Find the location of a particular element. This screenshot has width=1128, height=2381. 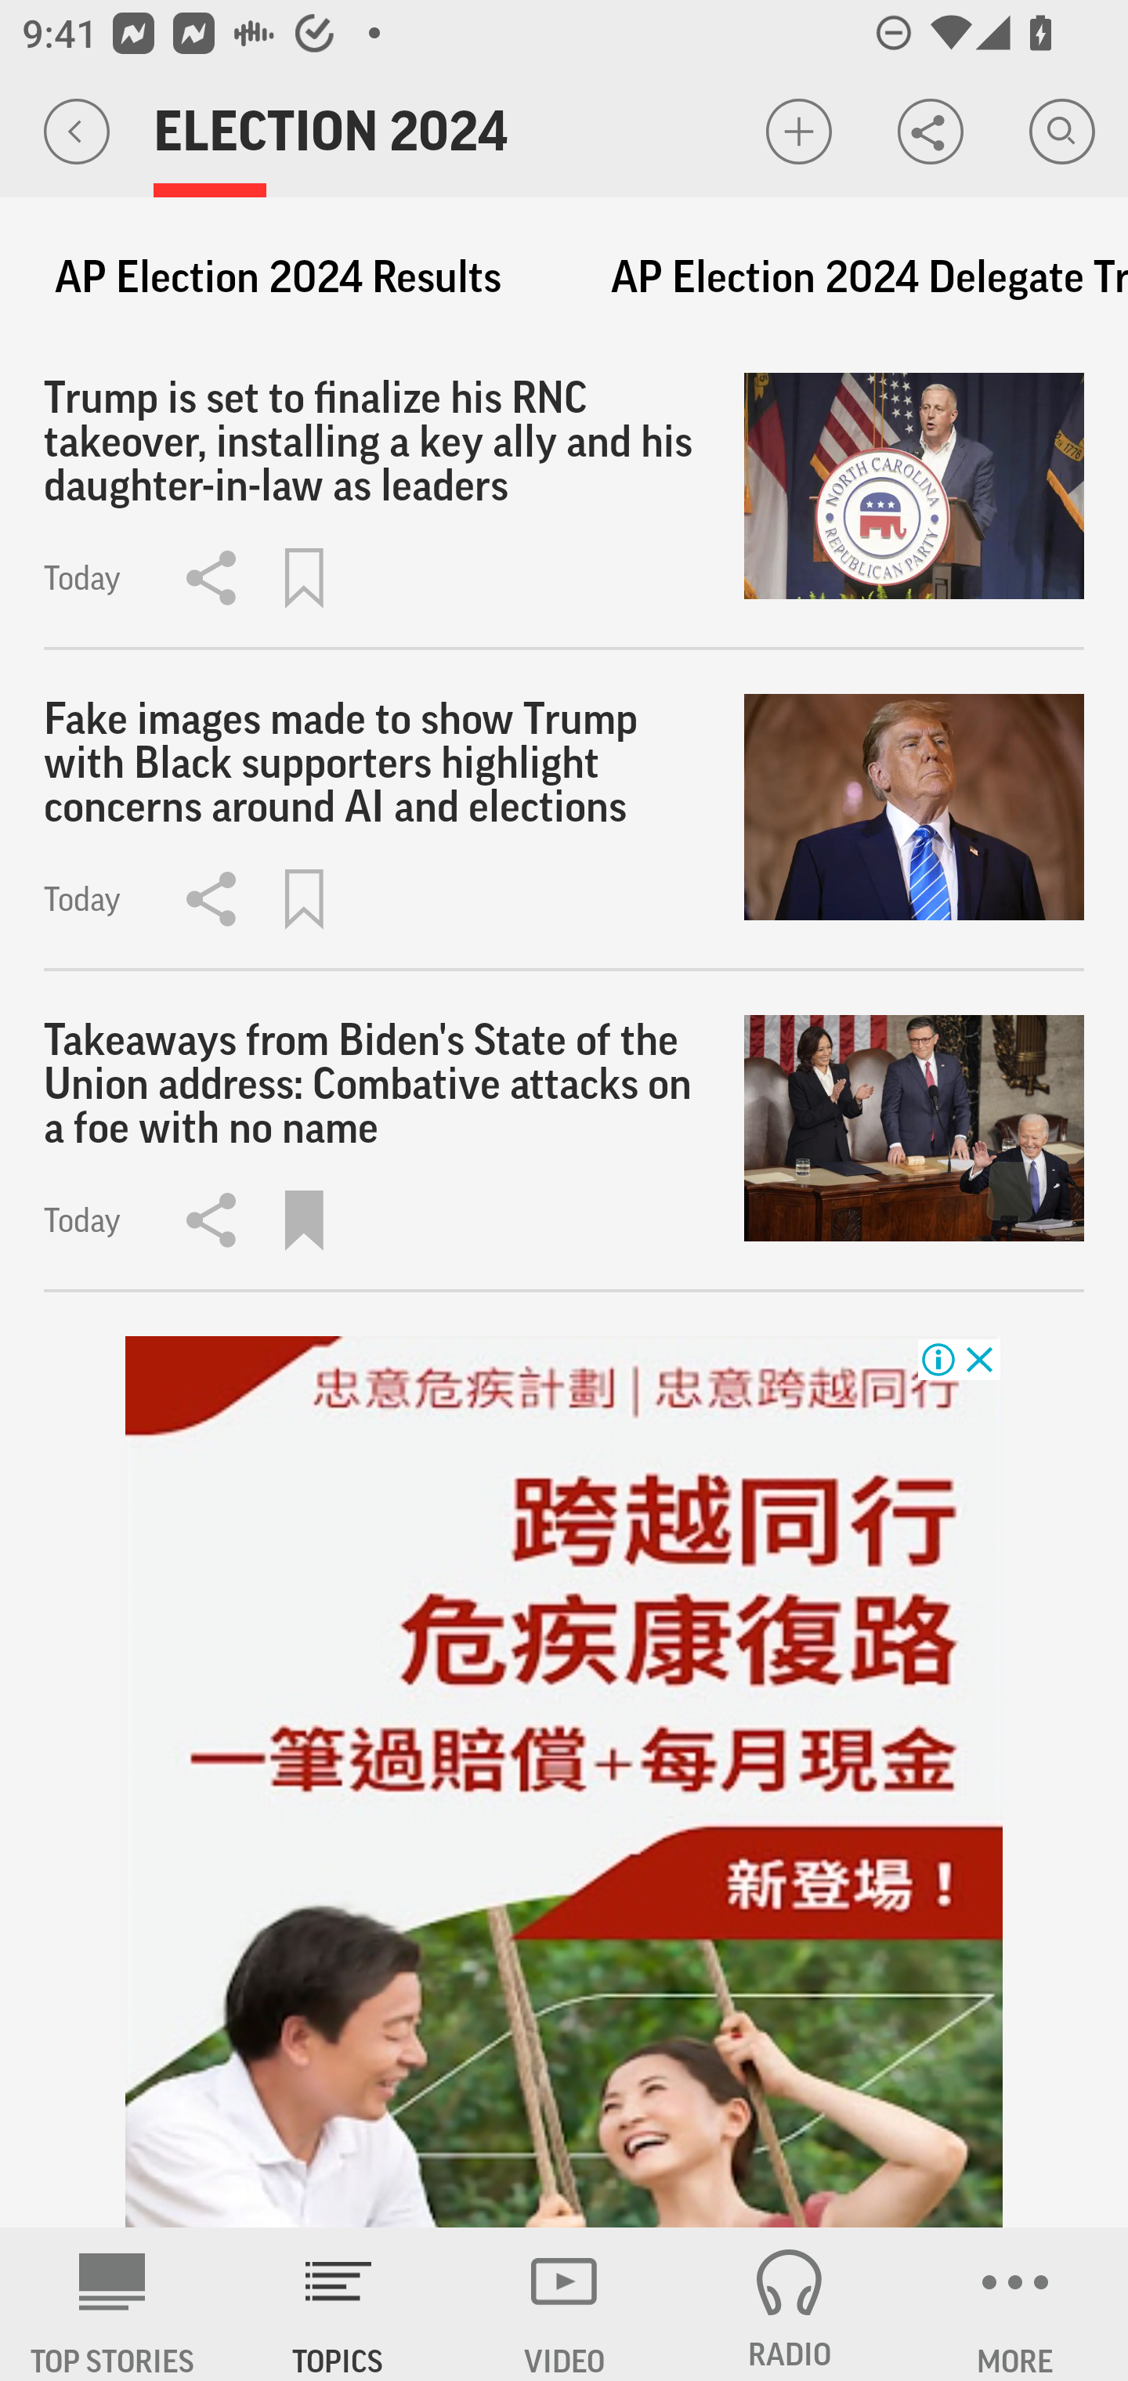

AP Election 2024 Results is located at coordinates (277, 277).